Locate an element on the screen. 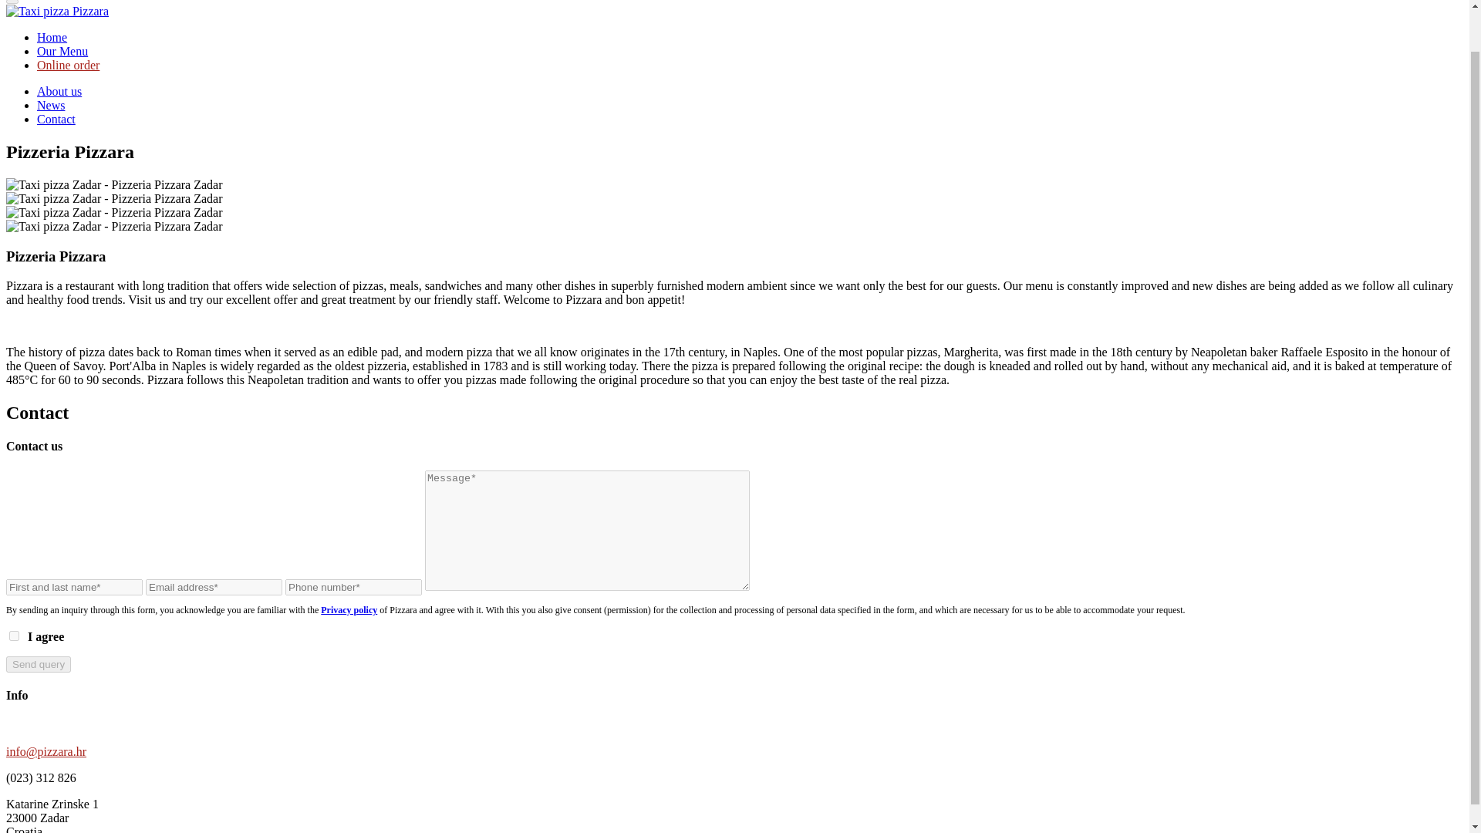  Send query is located at coordinates (39, 664).